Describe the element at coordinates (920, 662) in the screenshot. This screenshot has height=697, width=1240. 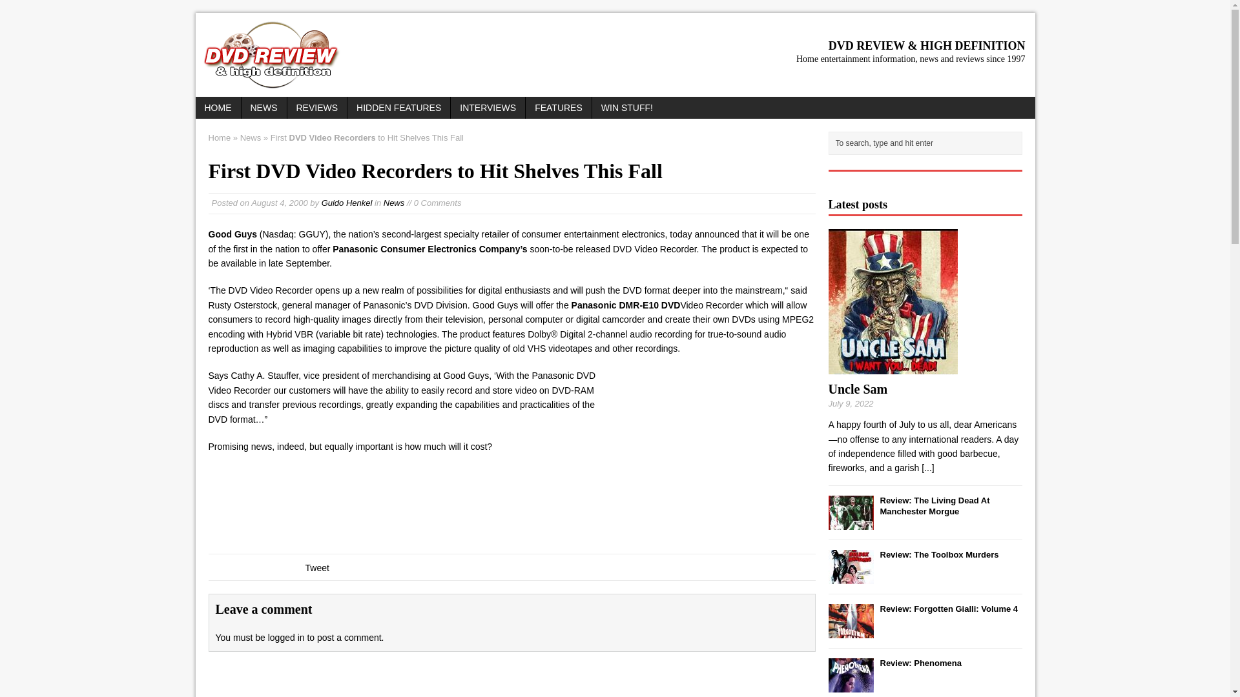
I see `Review: Phenomena` at that location.